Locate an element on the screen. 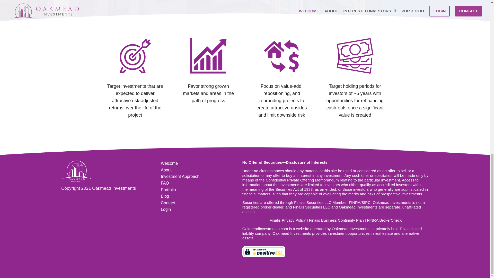  Oakmeadinvestments.com is located at coordinates (265, 229).